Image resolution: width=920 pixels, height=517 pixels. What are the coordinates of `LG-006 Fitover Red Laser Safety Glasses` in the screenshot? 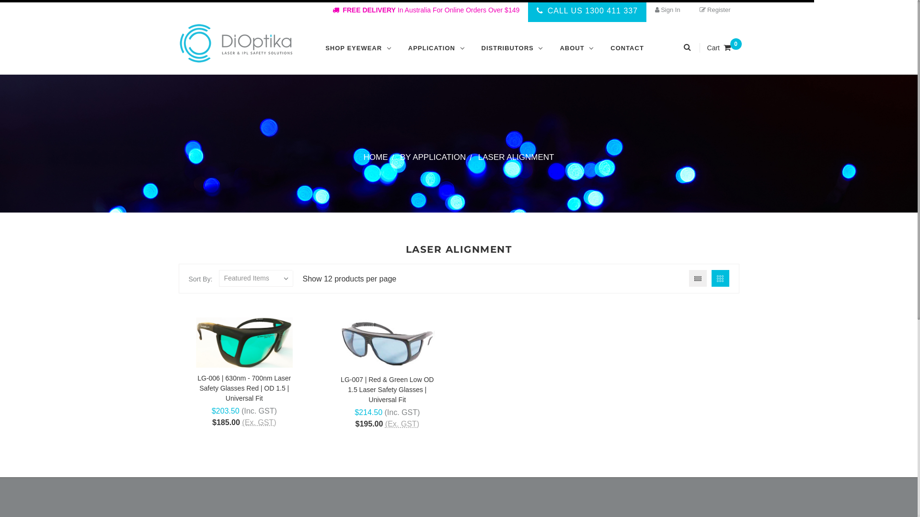 It's located at (244, 343).